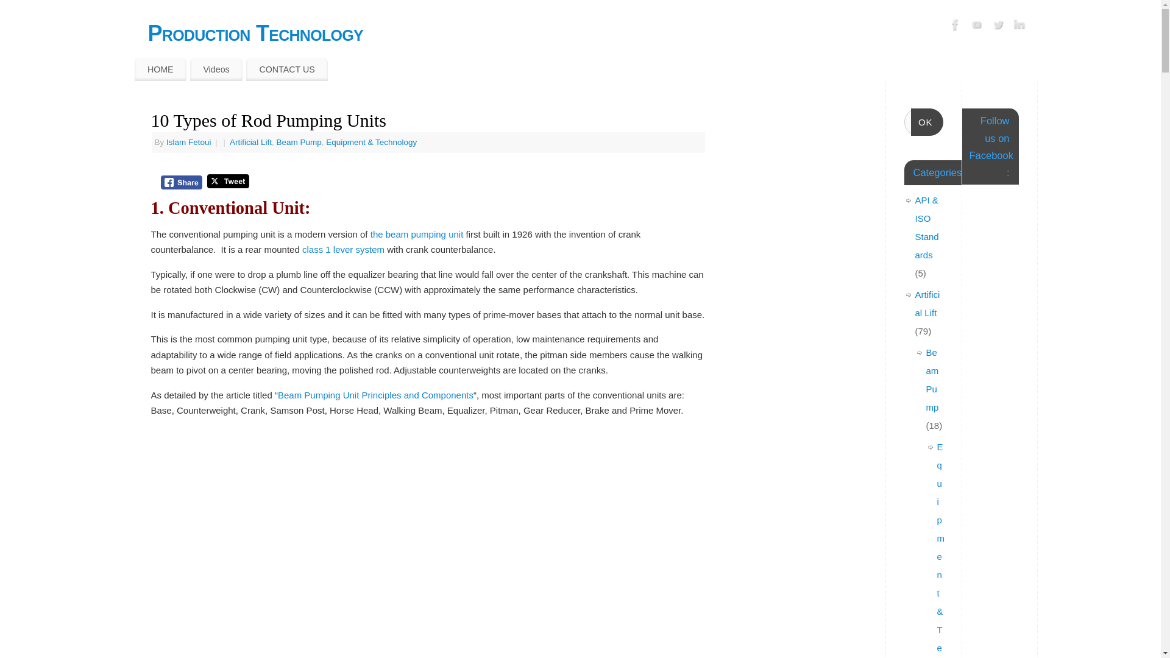 This screenshot has height=658, width=1170. Describe the element at coordinates (160, 69) in the screenshot. I see `HOME` at that location.